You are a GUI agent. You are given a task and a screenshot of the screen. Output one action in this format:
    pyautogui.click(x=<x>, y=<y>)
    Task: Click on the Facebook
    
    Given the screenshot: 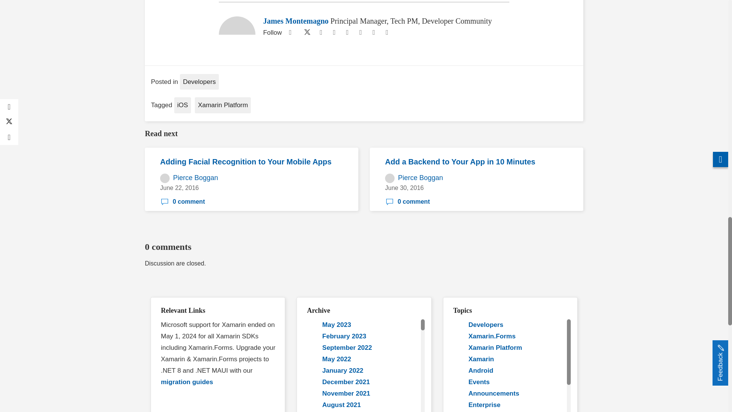 What is the action you would take?
    pyautogui.click(x=290, y=33)
    